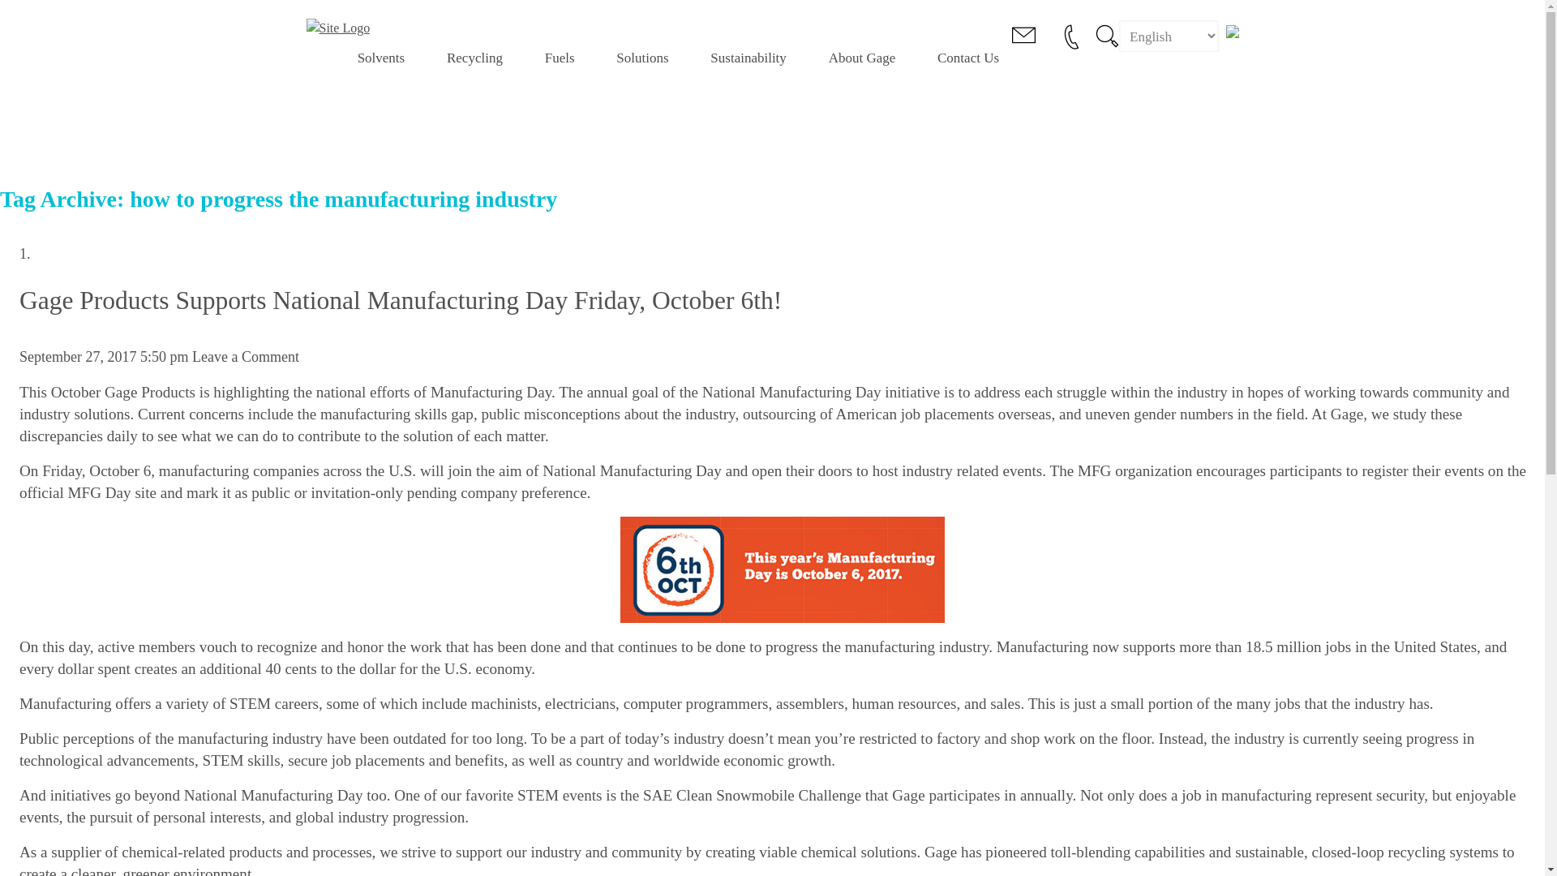  Describe the element at coordinates (474, 58) in the screenshot. I see `Recycling` at that location.